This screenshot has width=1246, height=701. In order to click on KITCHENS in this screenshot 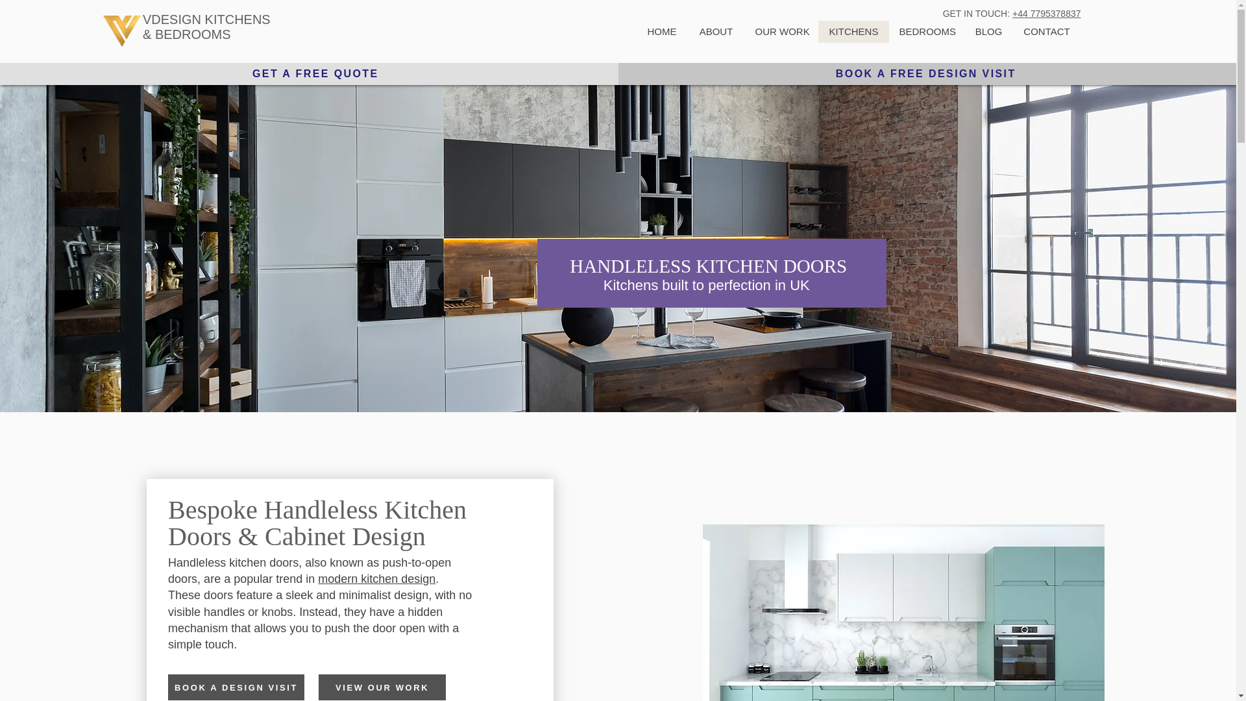, I will do `click(853, 31)`.